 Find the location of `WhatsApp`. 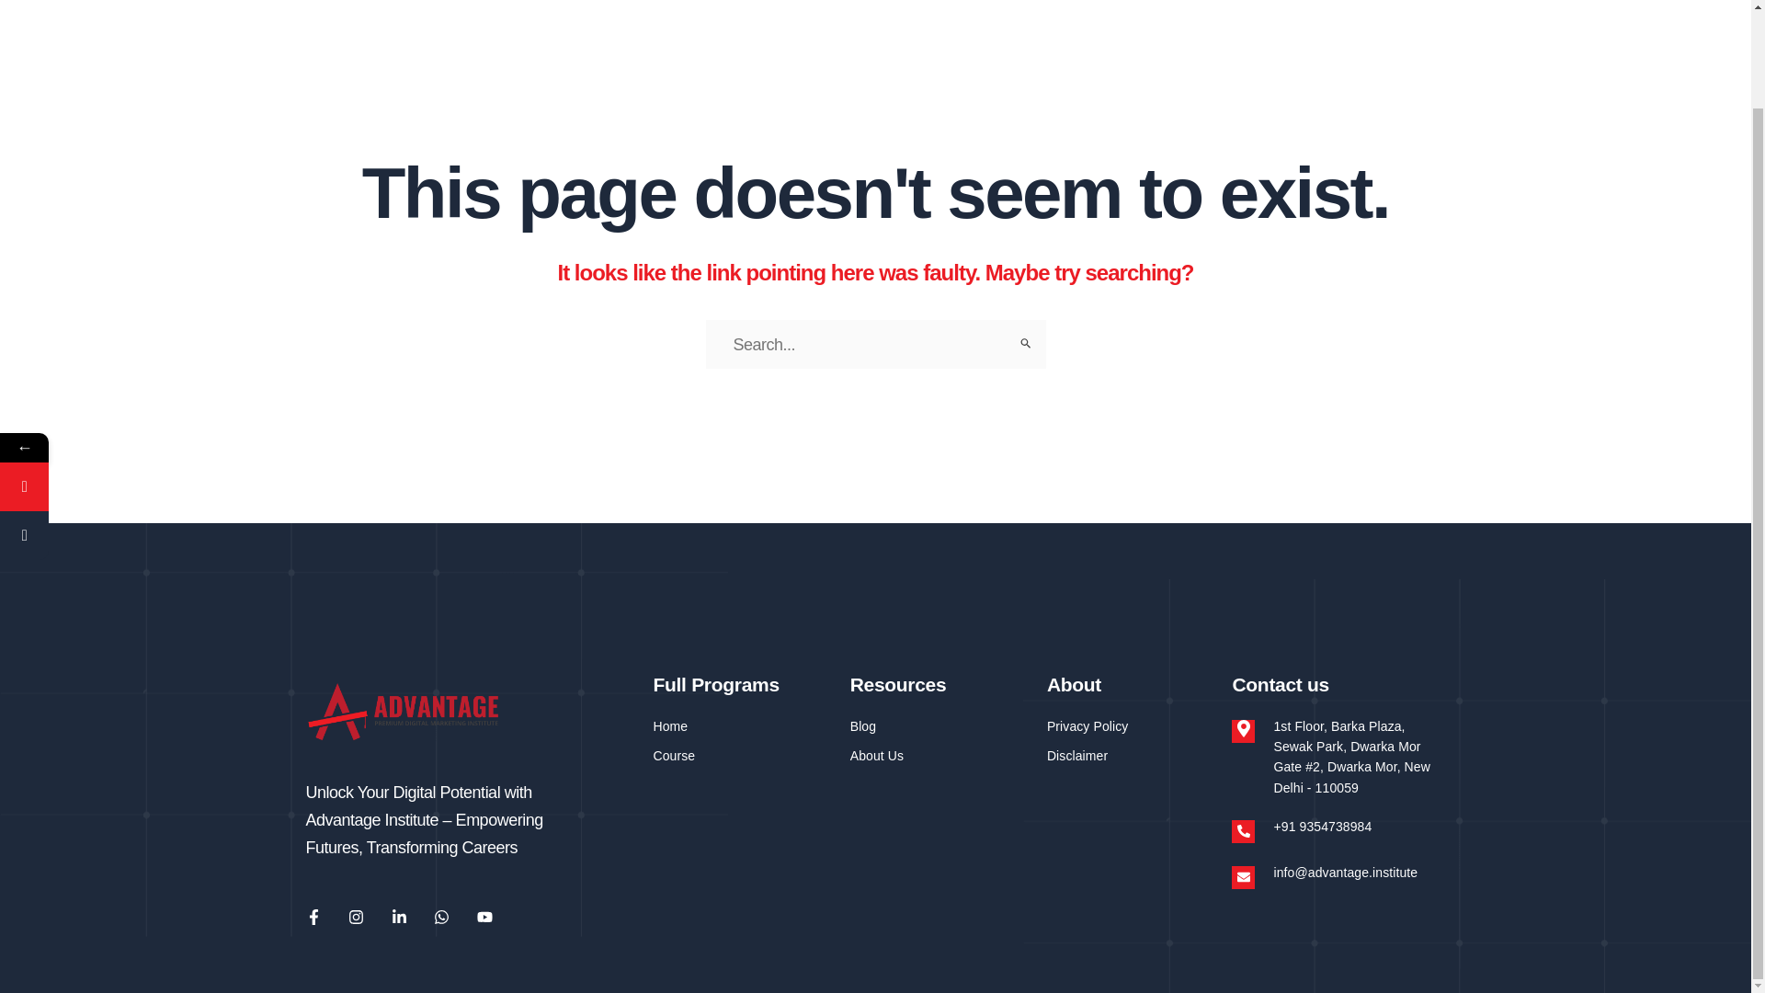

WhatsApp is located at coordinates (112, 379).